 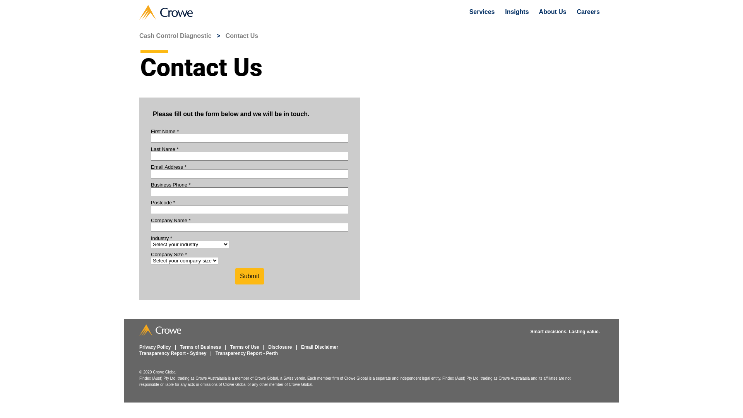 What do you see at coordinates (588, 12) in the screenshot?
I see `Careers` at bounding box center [588, 12].